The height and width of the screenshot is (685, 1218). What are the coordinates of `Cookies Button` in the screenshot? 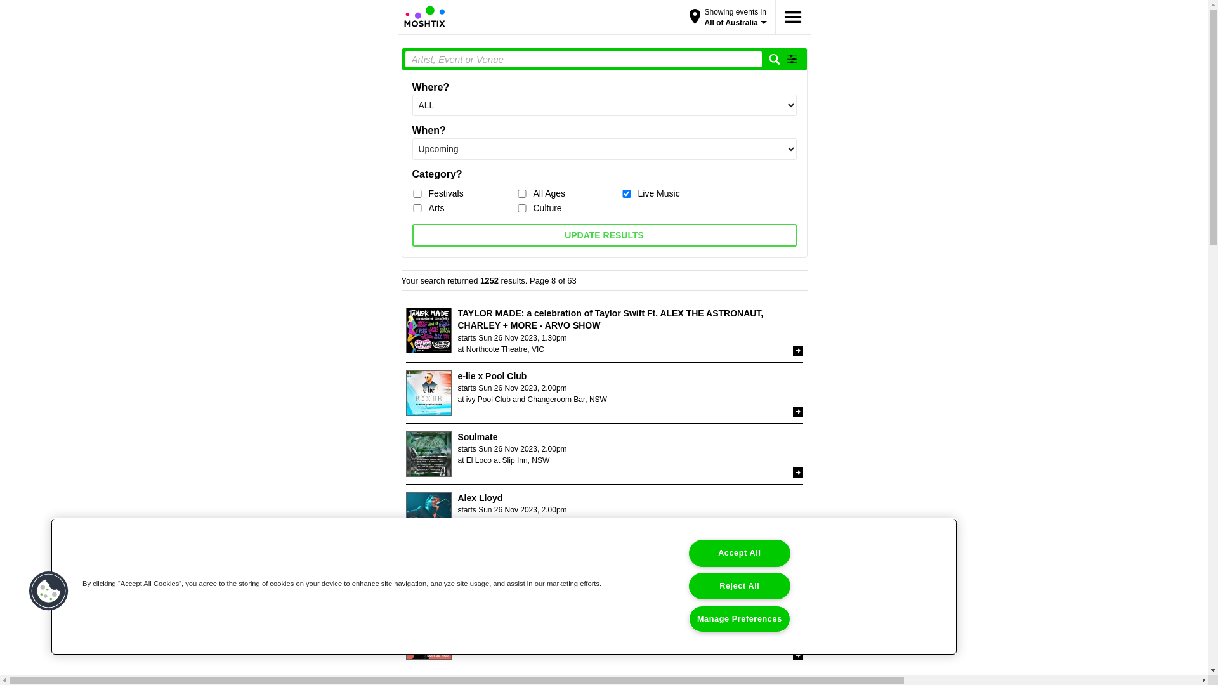 It's located at (49, 591).